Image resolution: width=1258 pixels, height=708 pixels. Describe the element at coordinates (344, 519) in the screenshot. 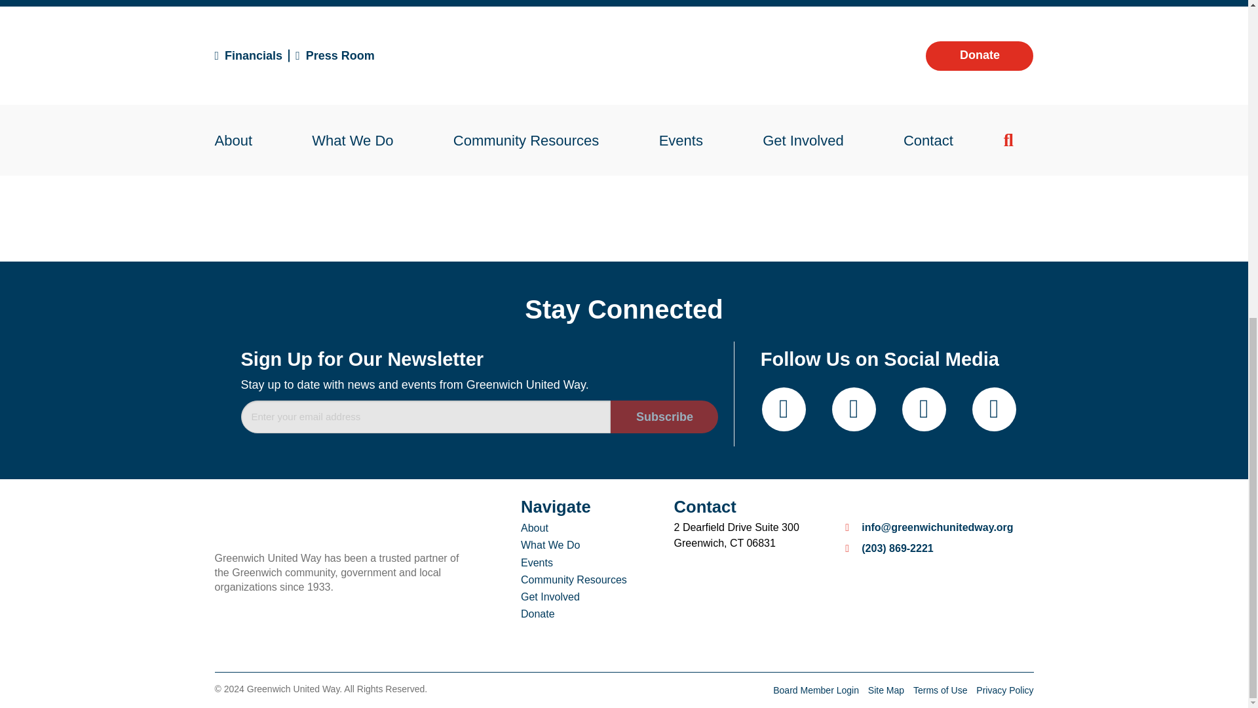

I see `Greenwich United Way` at that location.